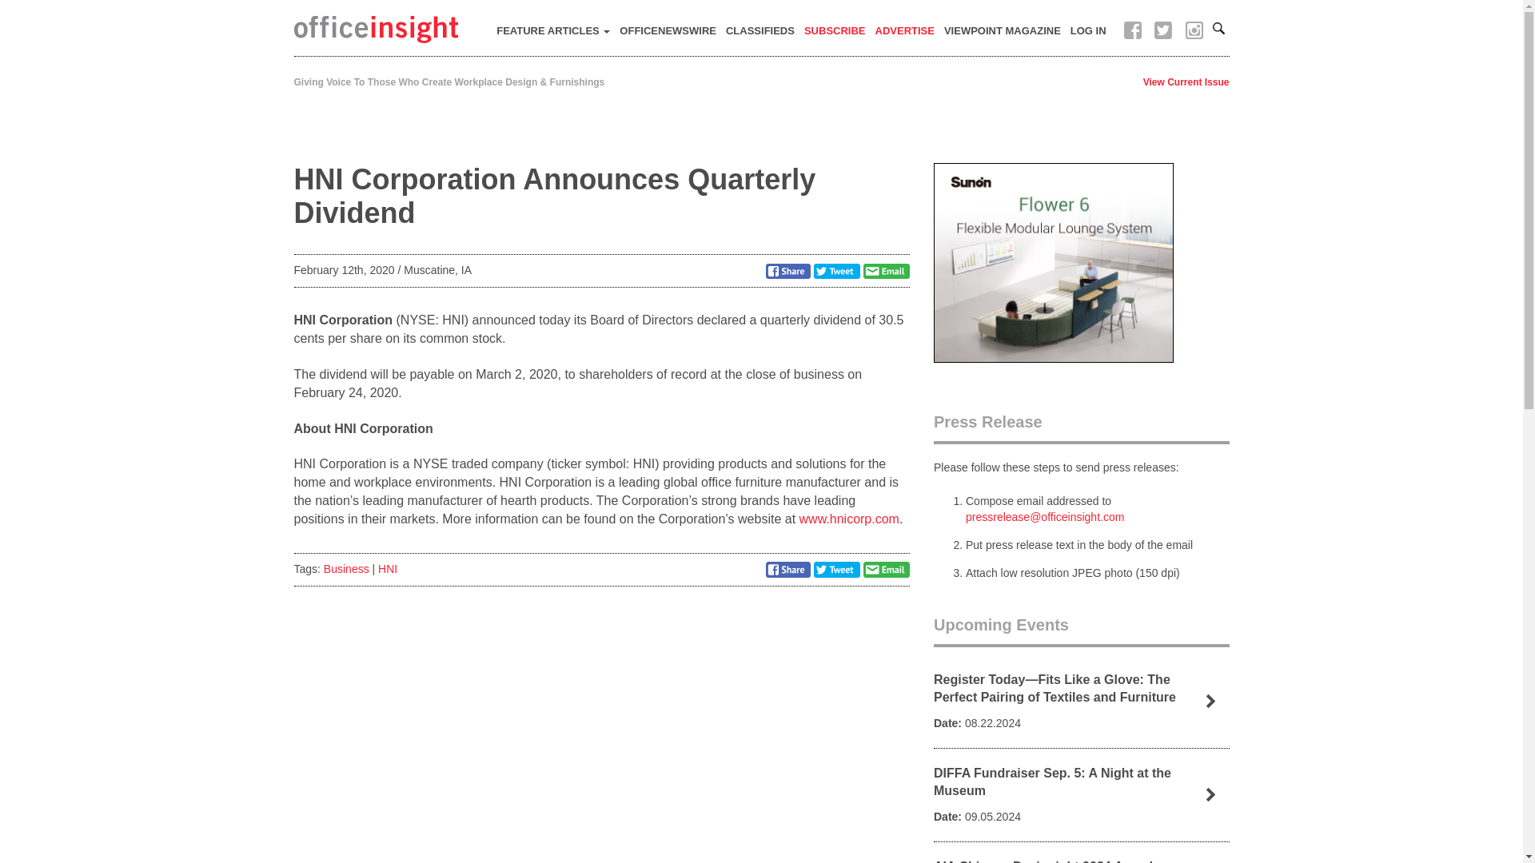 This screenshot has height=863, width=1535. I want to click on Feature Articles, so click(553, 31).